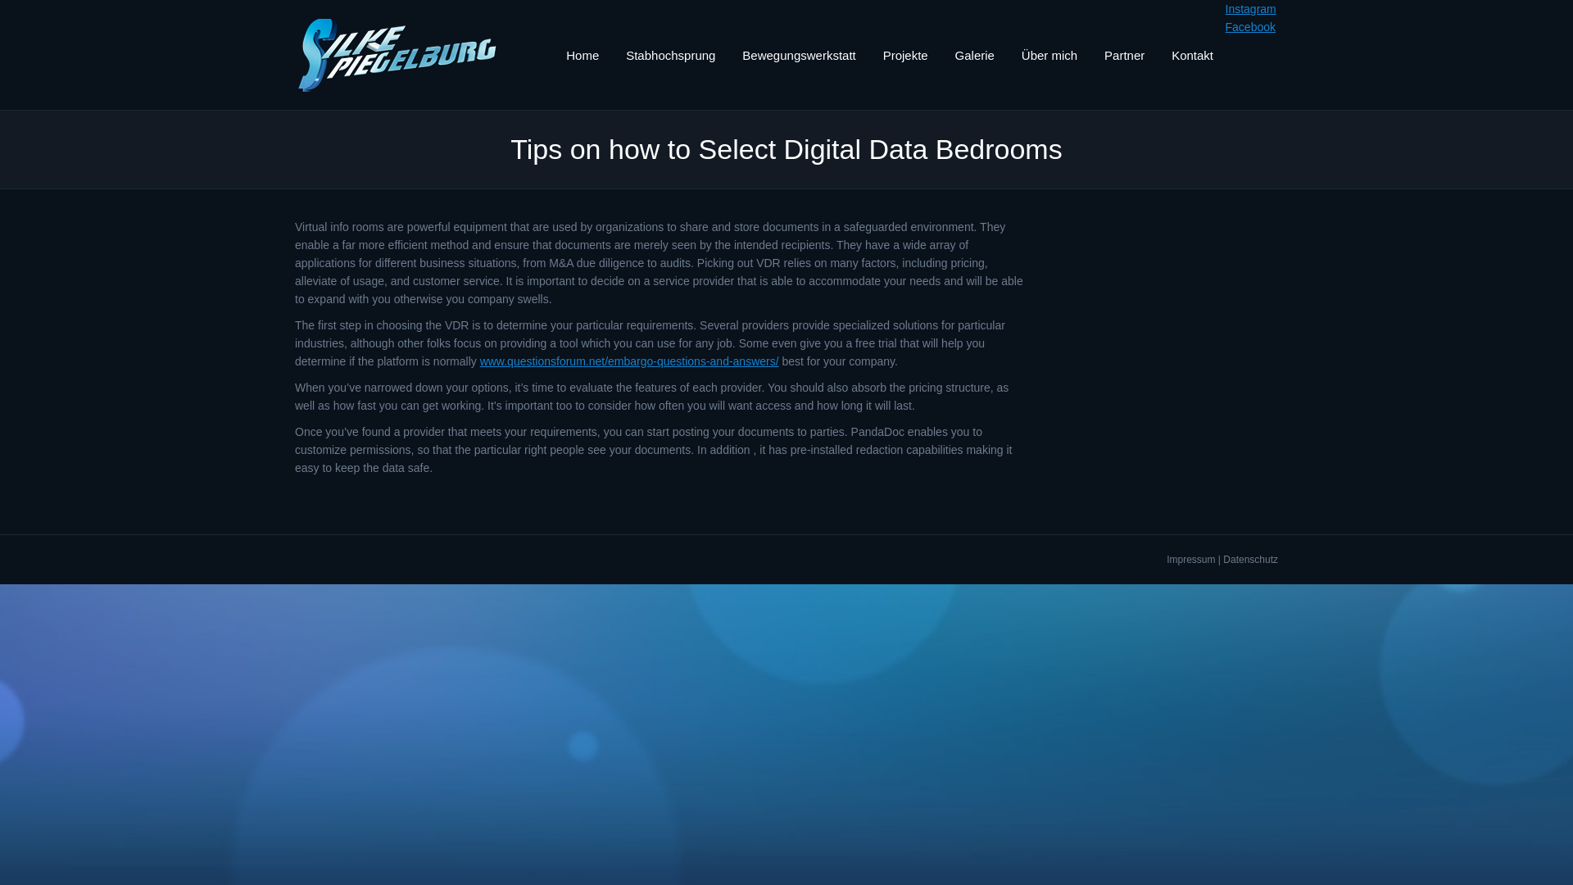  I want to click on Datenschutz, so click(1250, 560).